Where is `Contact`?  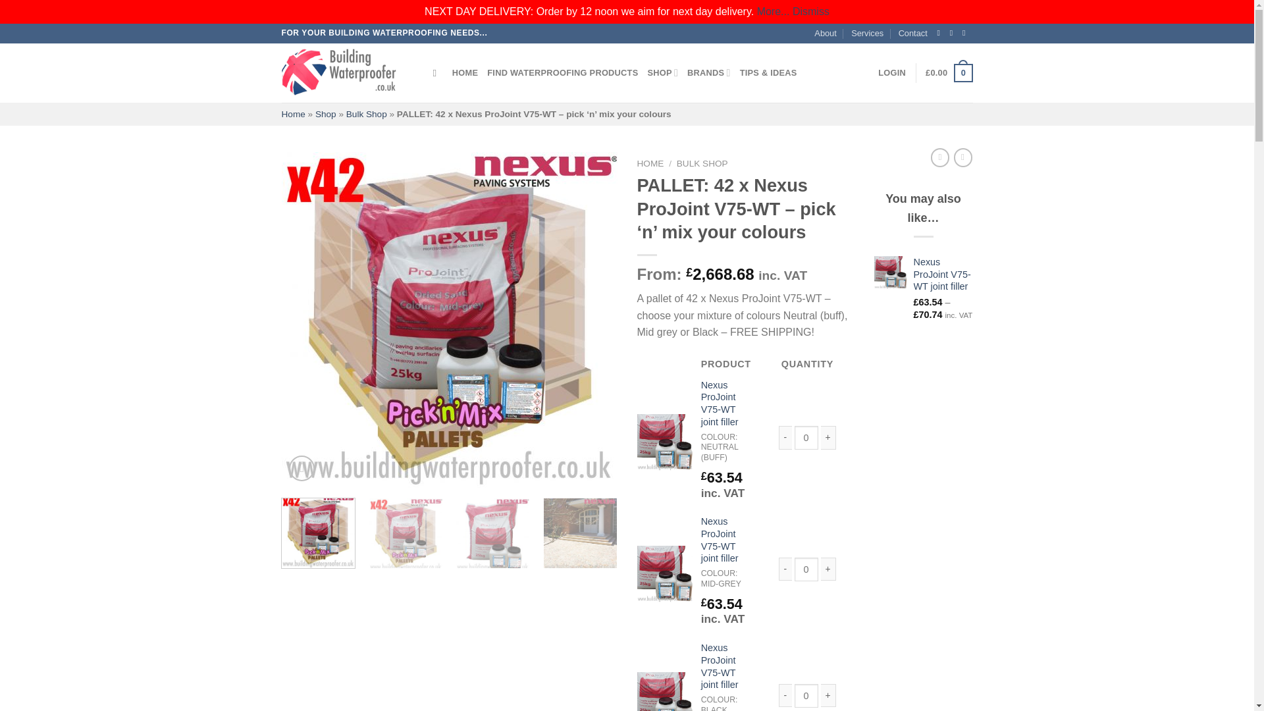
Contact is located at coordinates (913, 33).